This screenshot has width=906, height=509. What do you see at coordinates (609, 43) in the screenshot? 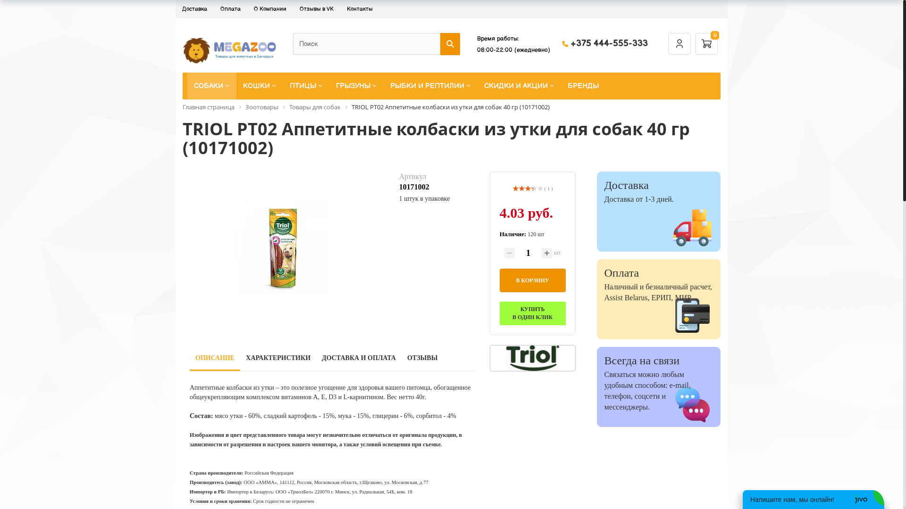
I see `+375 444-555-333` at bounding box center [609, 43].